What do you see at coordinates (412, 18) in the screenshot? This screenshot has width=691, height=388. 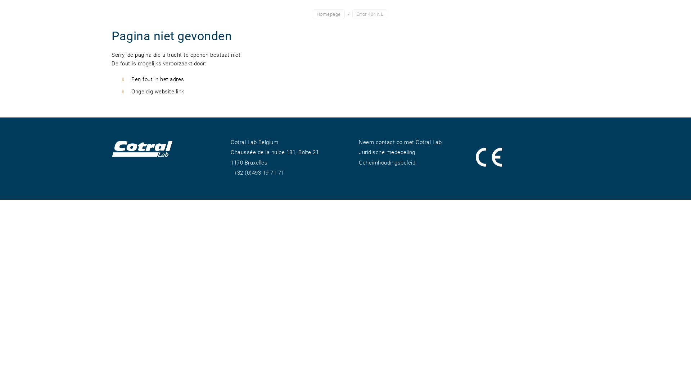 I see `Gehoorbescherming` at bounding box center [412, 18].